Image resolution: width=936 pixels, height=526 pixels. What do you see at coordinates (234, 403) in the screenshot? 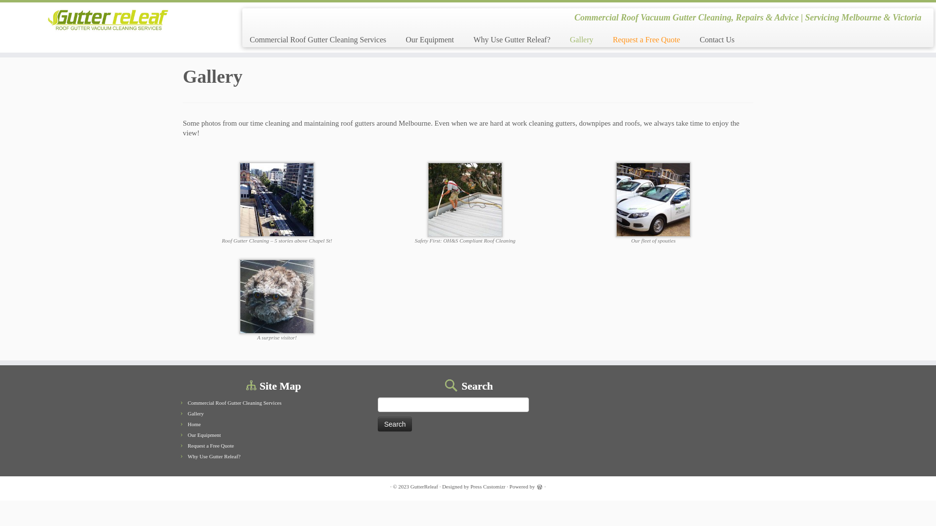
I see `Commercial Roof Gutter Cleaning Services` at bounding box center [234, 403].